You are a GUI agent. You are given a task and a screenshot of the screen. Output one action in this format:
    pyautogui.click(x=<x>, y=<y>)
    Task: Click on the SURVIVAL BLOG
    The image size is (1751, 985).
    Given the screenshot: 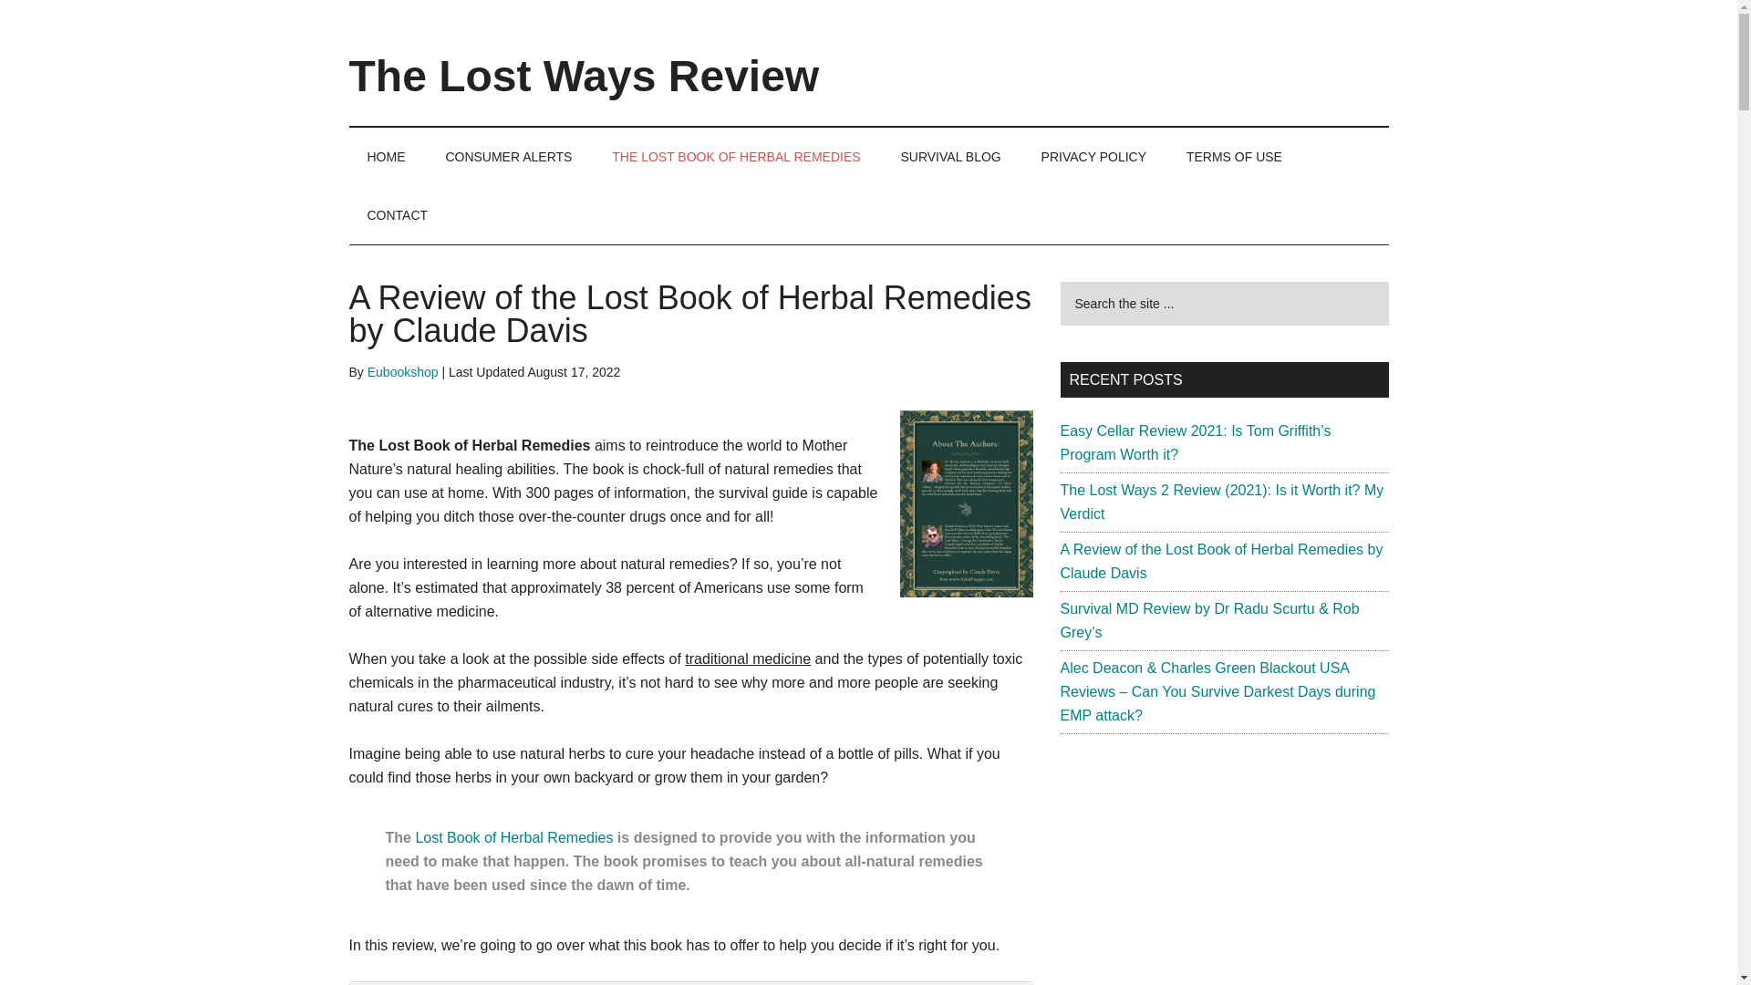 What is the action you would take?
    pyautogui.click(x=950, y=157)
    